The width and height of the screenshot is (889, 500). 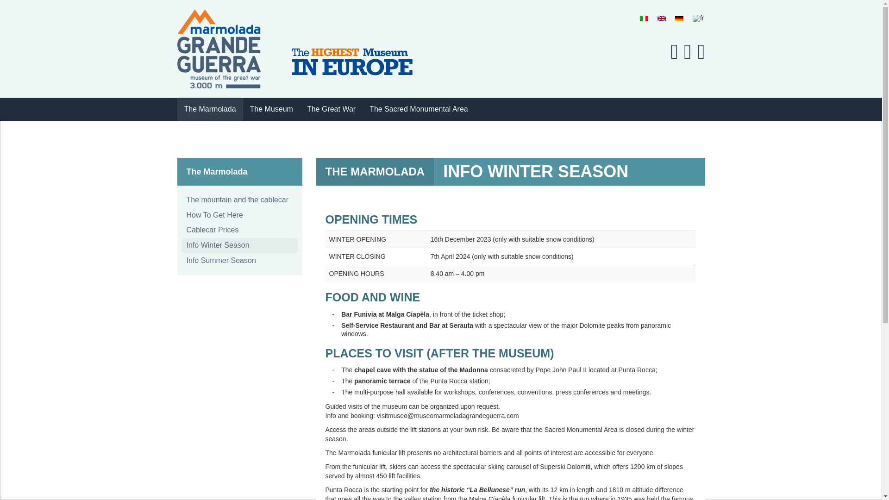 I want to click on English, so click(x=662, y=19).